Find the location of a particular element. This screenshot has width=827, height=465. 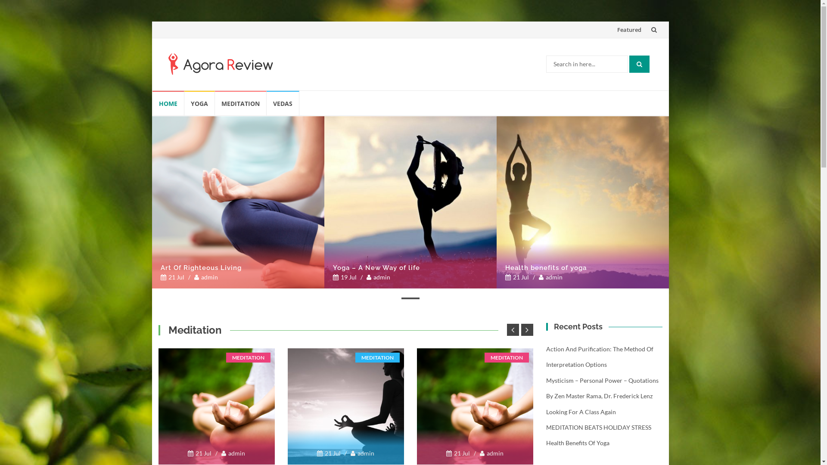

admin is located at coordinates (205, 277).